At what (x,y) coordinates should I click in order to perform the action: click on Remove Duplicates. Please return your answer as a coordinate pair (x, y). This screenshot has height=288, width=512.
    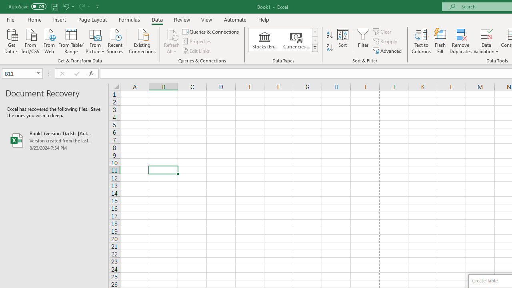
    Looking at the image, I should click on (461, 41).